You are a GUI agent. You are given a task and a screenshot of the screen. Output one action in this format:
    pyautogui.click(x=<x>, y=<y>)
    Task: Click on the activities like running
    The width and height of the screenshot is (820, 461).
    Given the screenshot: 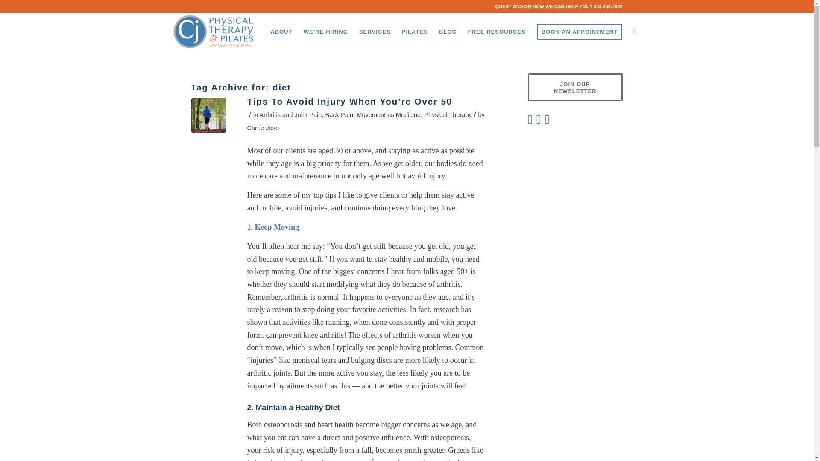 What is the action you would take?
    pyautogui.click(x=316, y=322)
    